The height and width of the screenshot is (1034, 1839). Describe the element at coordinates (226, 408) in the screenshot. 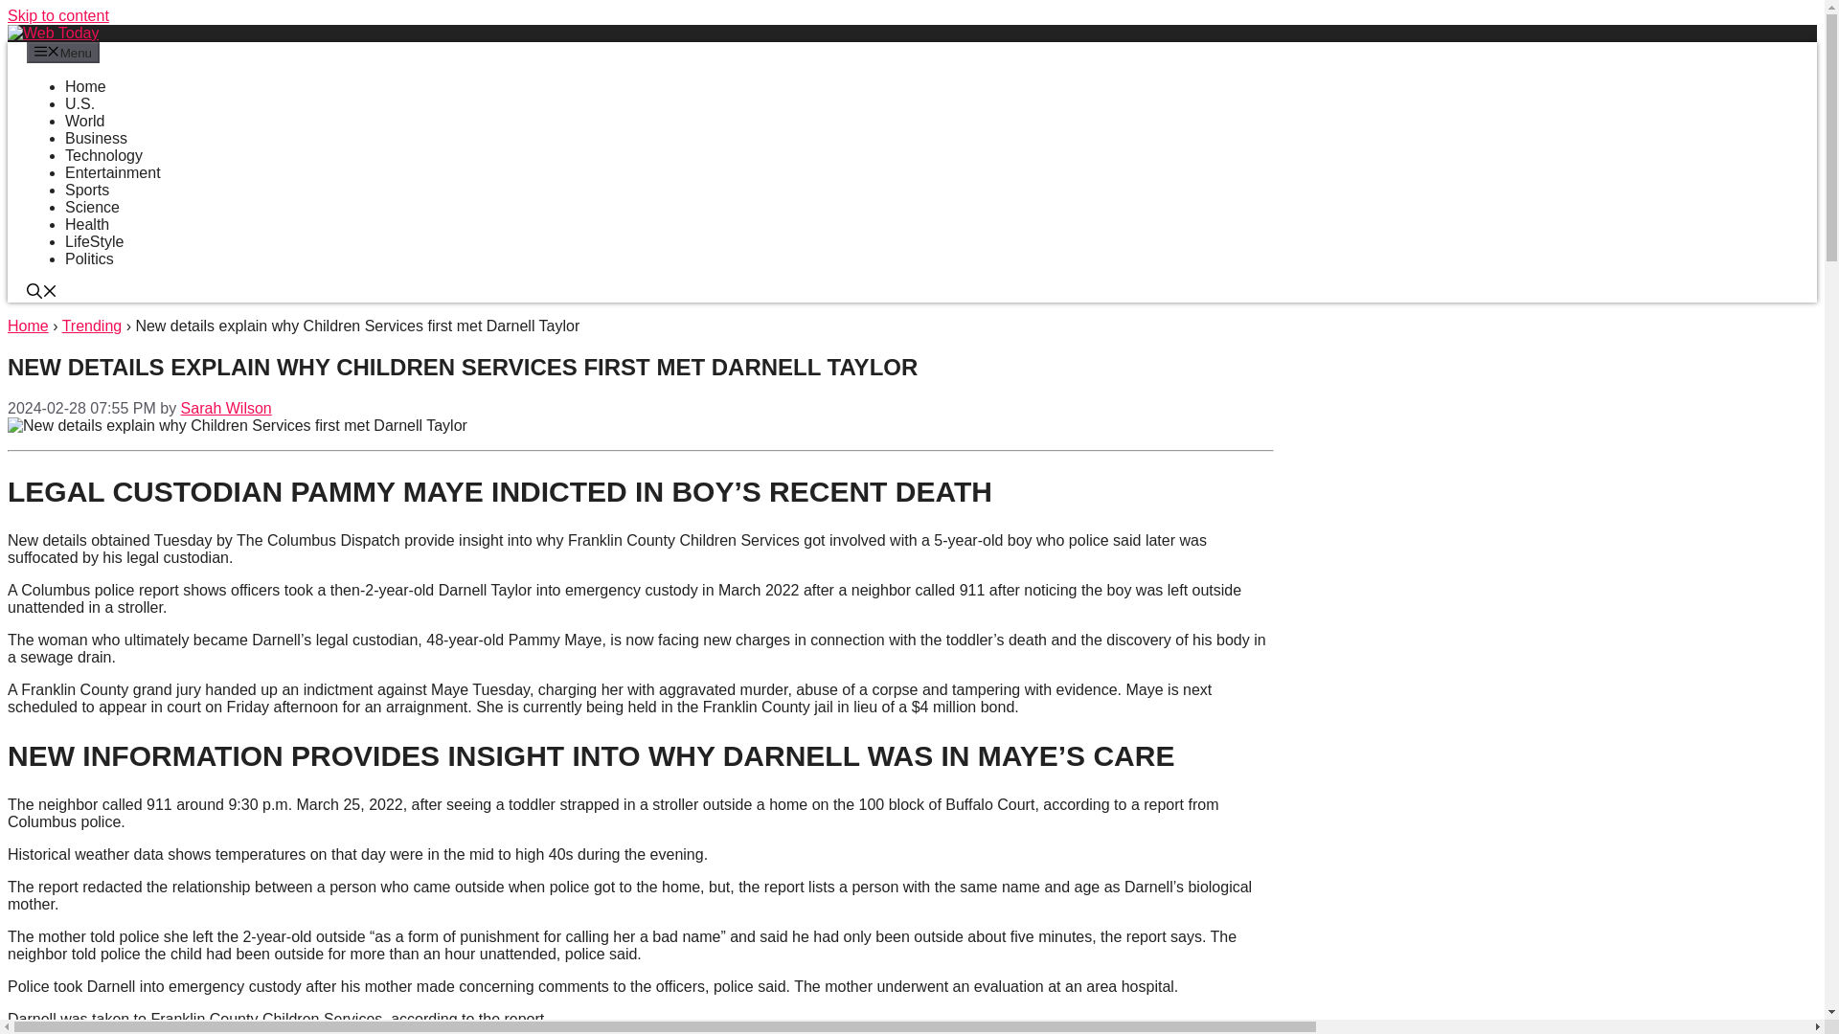

I see `View all posts by Sarah Wilson` at that location.